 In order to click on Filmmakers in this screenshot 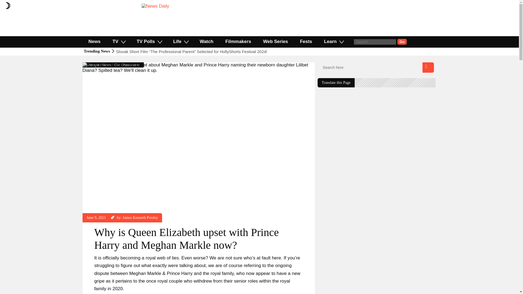, I will do `click(238, 41)`.